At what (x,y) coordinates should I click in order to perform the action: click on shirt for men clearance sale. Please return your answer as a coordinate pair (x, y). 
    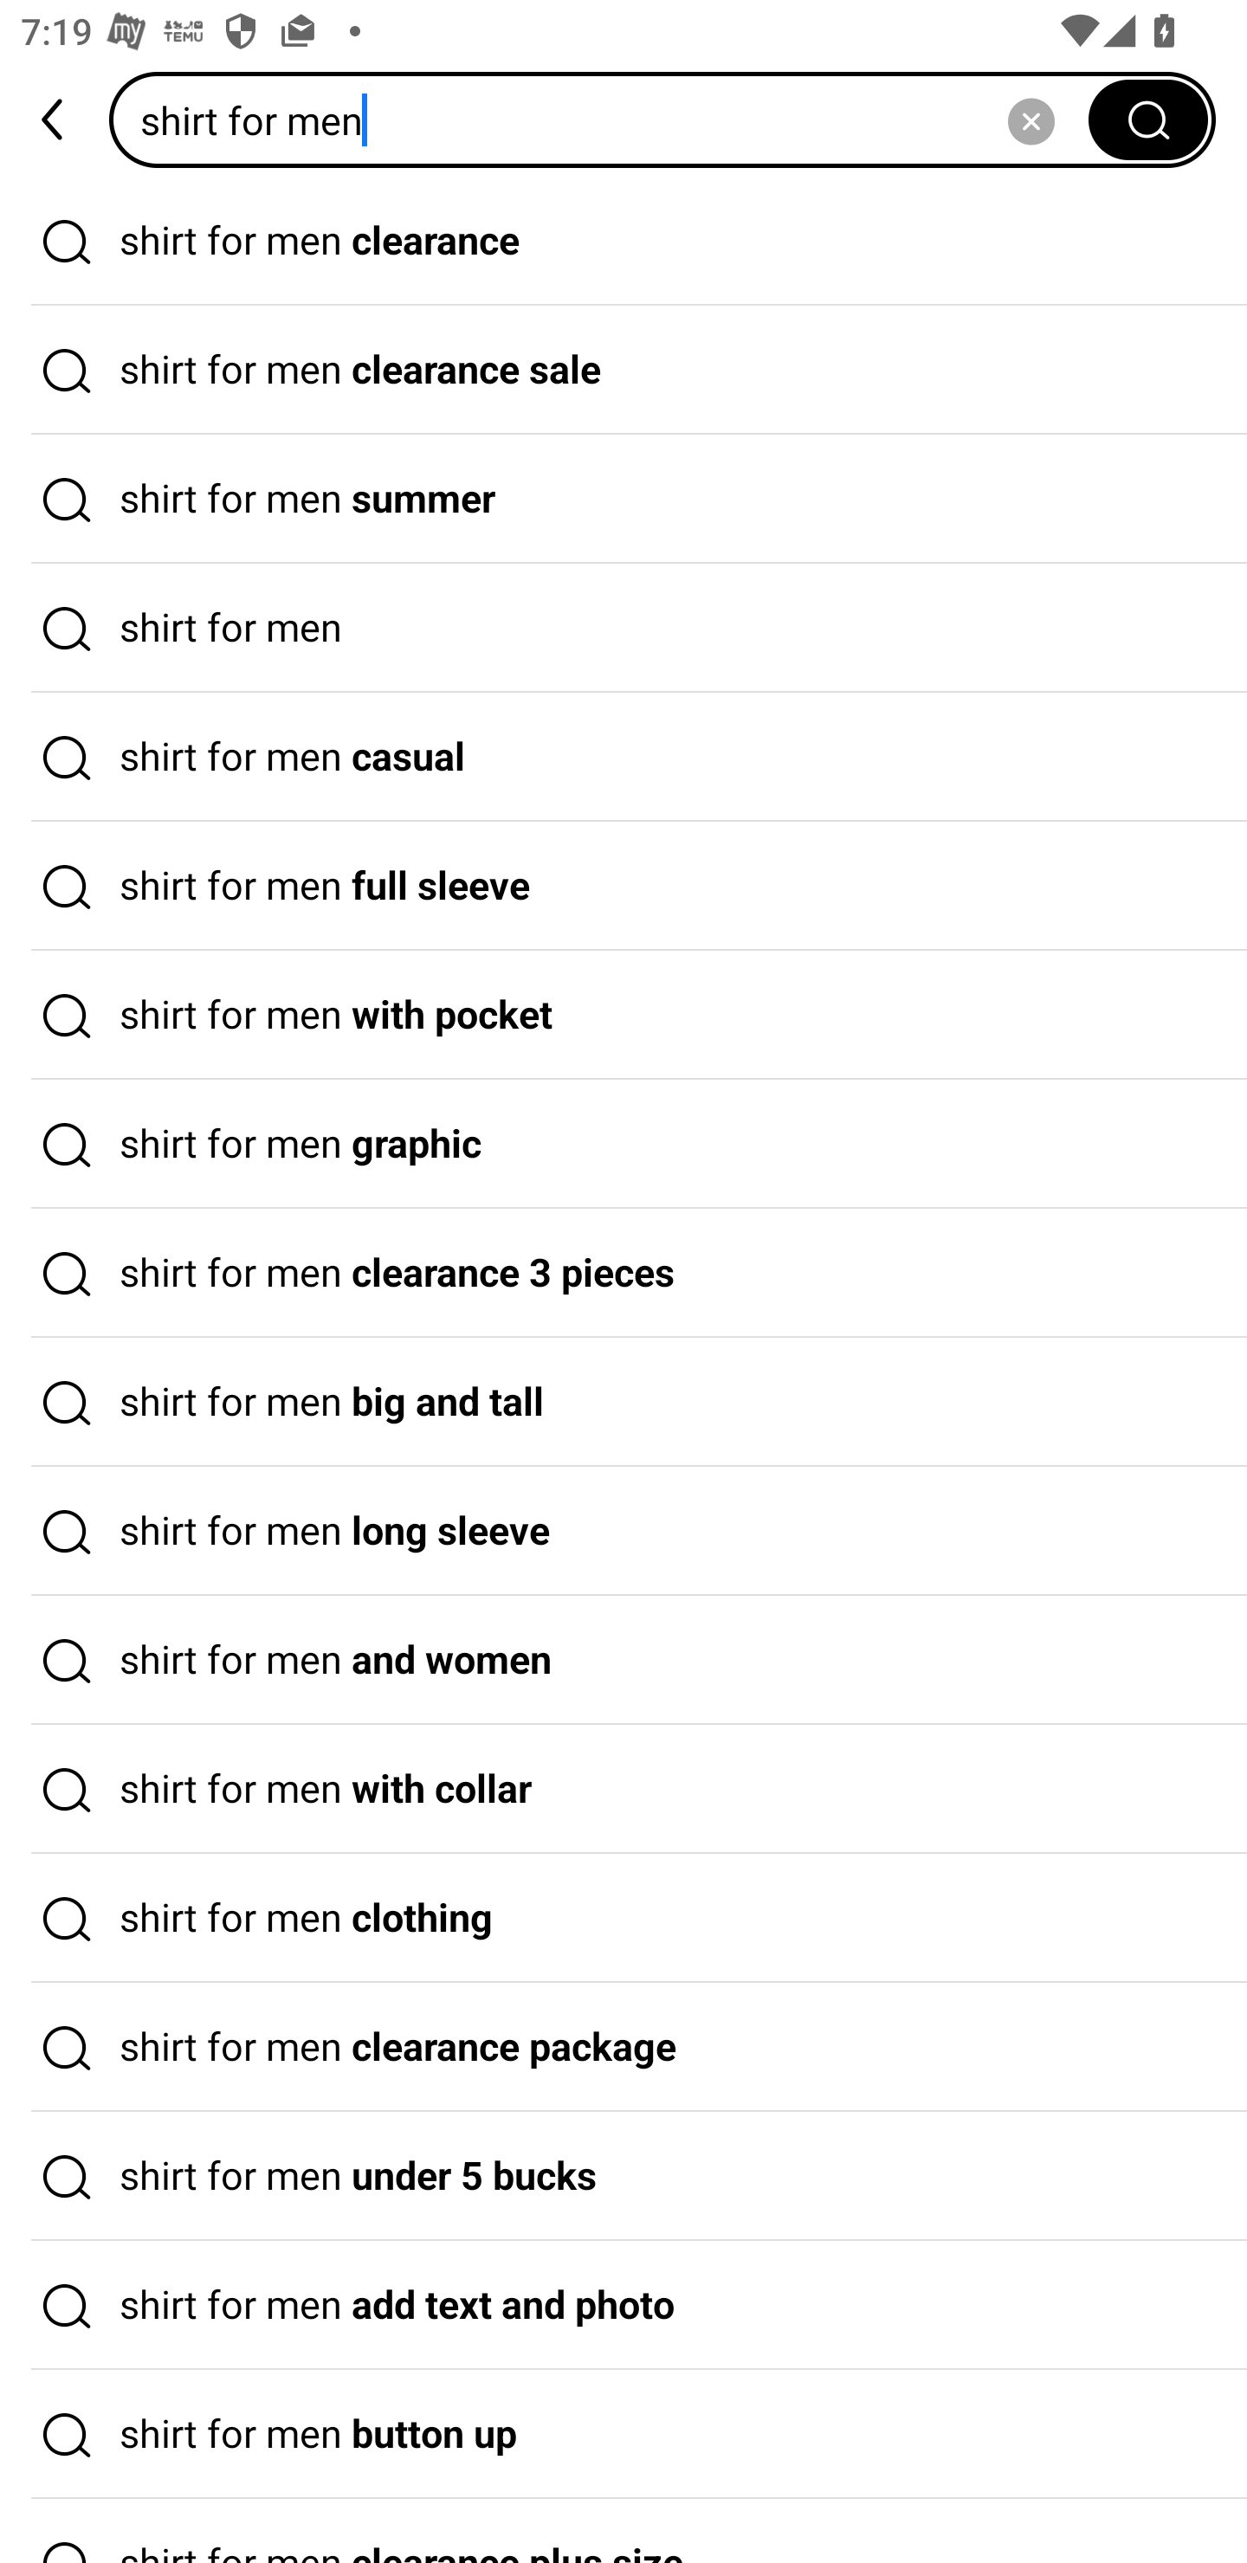
    Looking at the image, I should click on (623, 371).